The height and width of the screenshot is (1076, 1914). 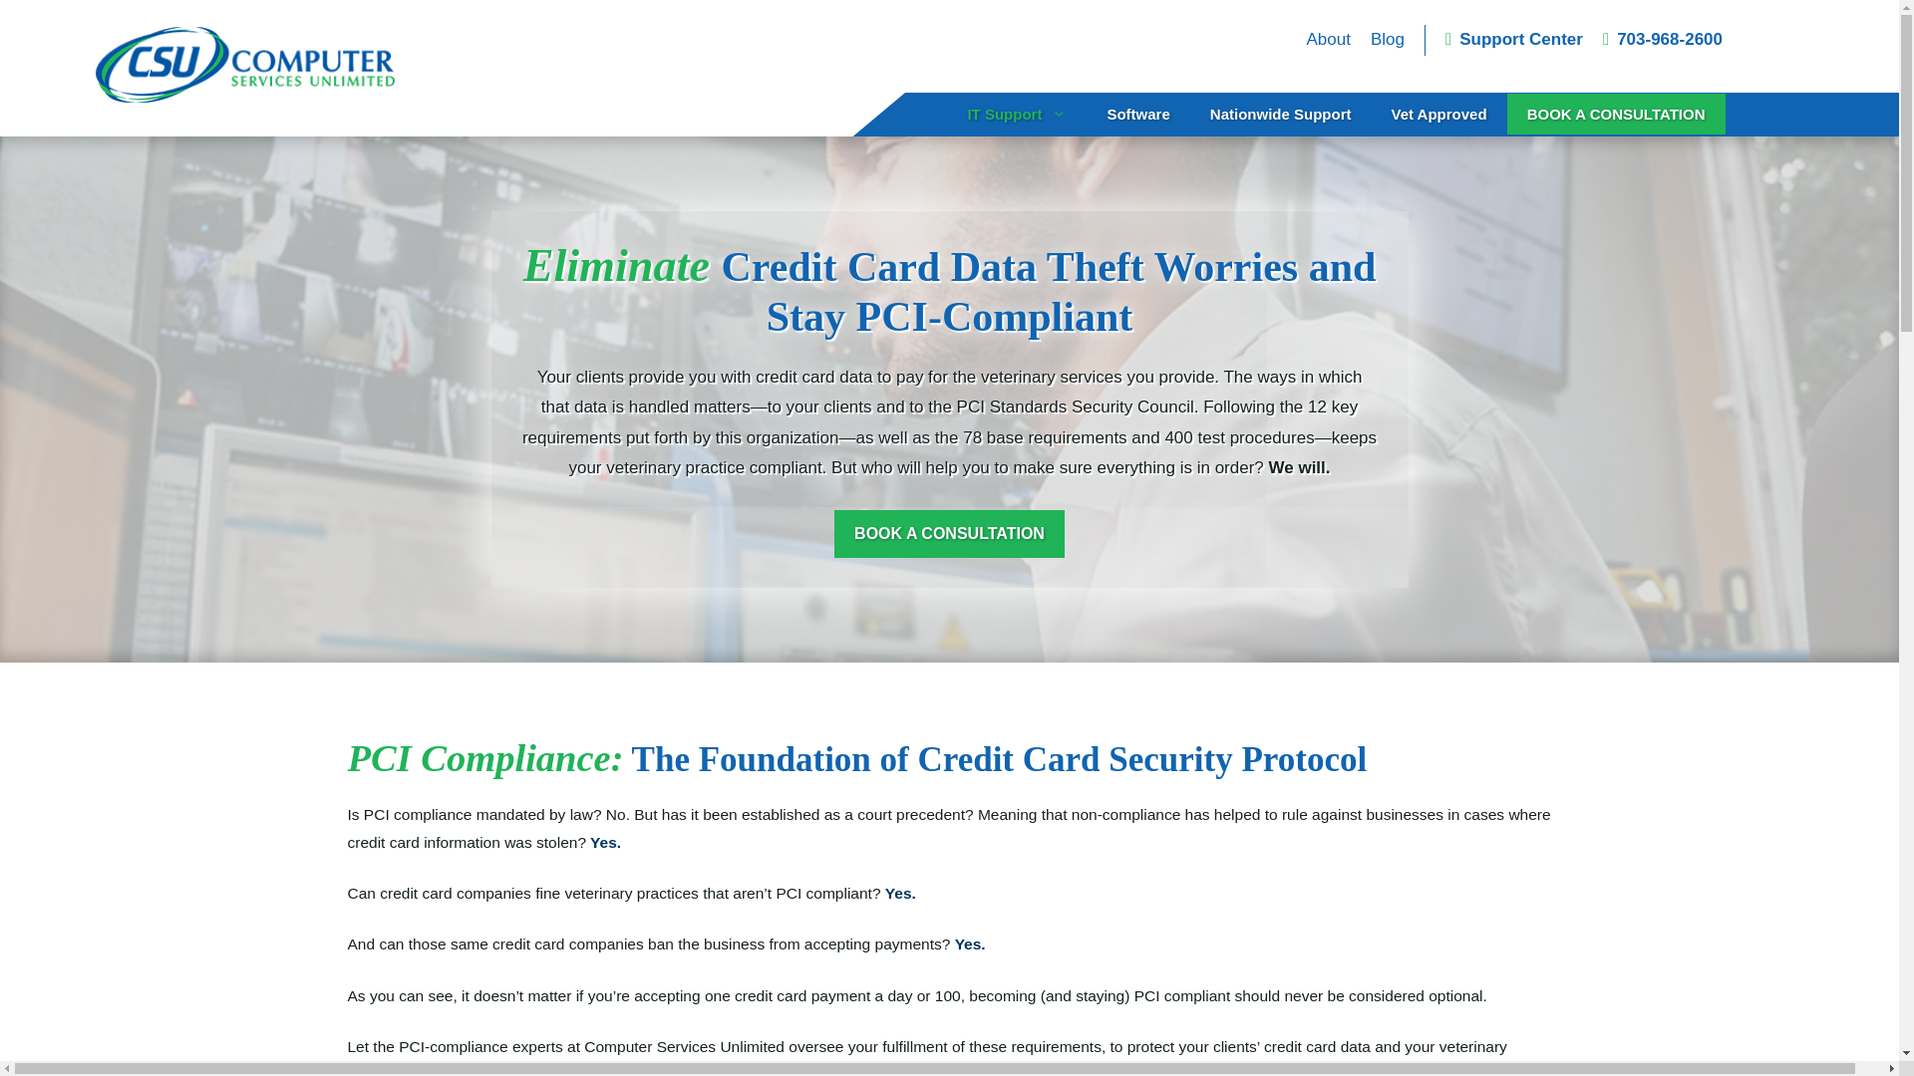 I want to click on Blog, so click(x=1388, y=39).